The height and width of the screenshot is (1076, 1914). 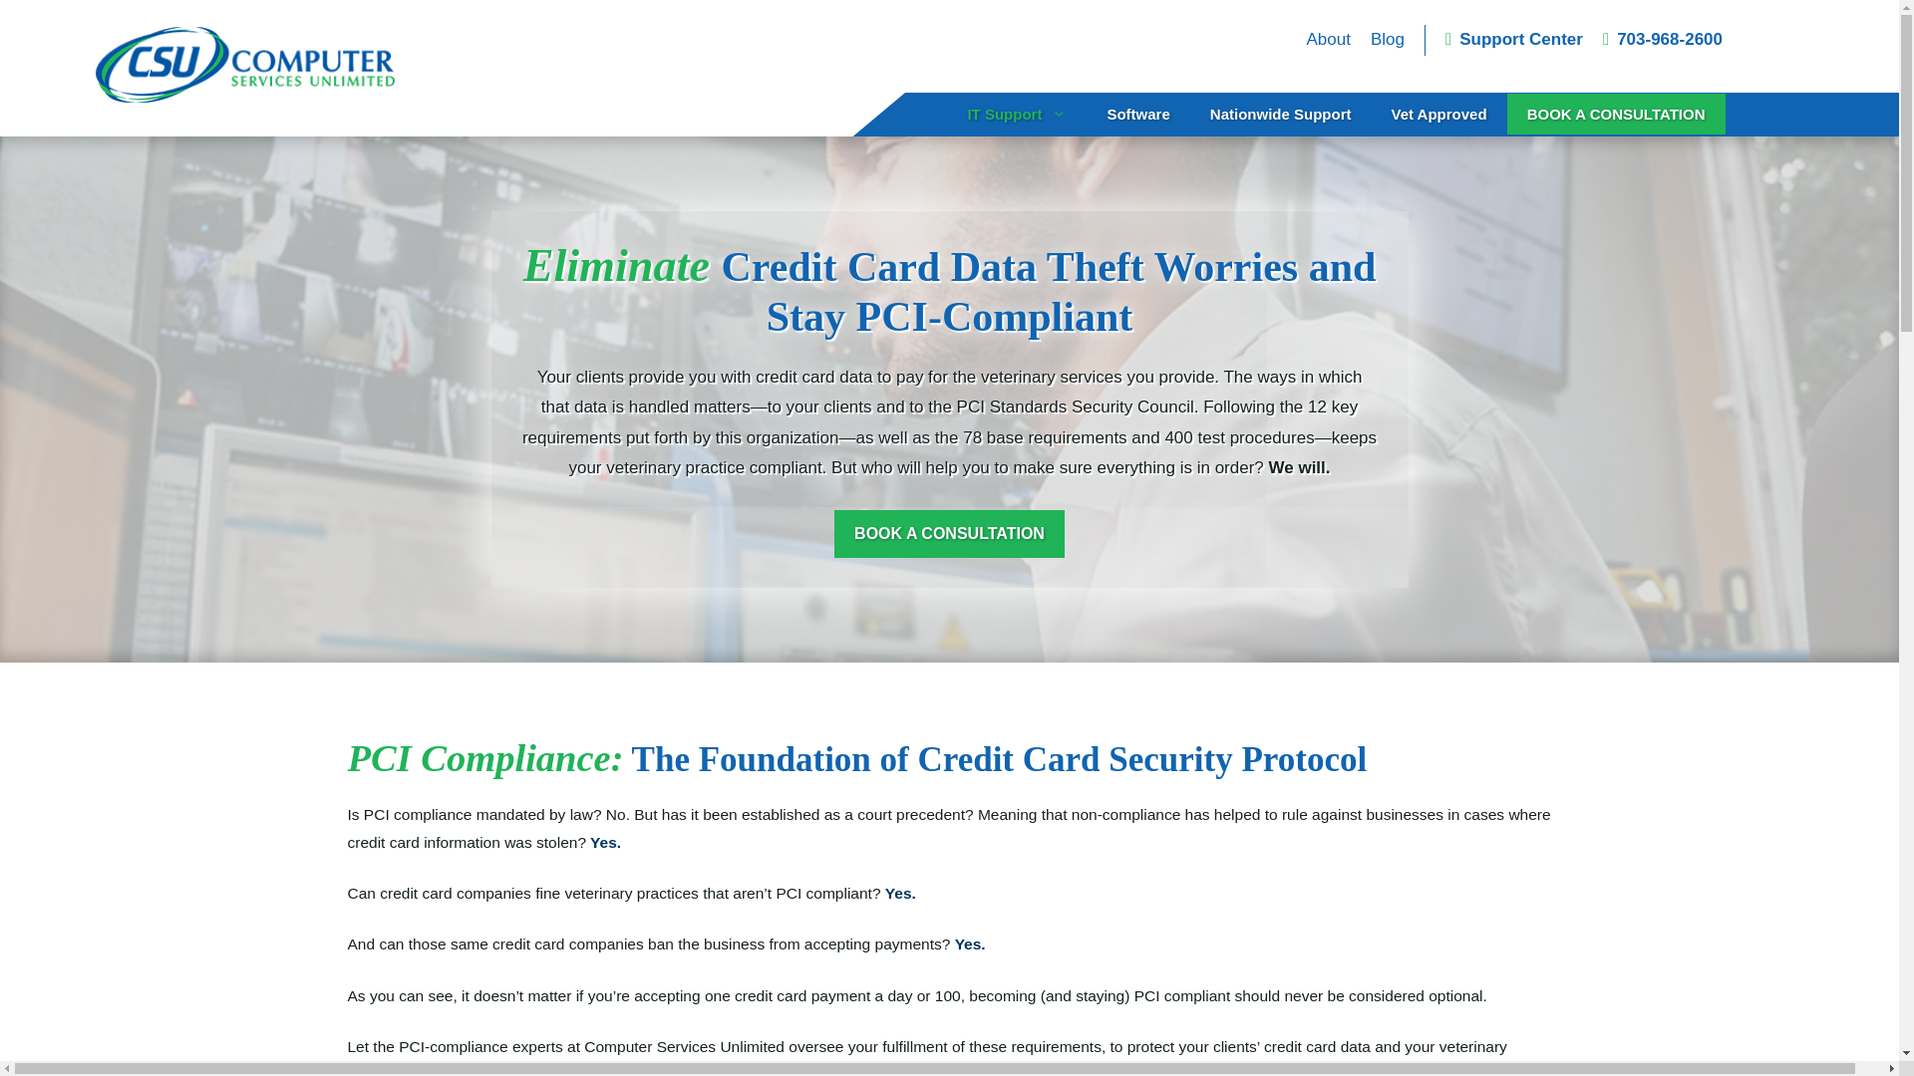 I want to click on Blog, so click(x=1388, y=39).